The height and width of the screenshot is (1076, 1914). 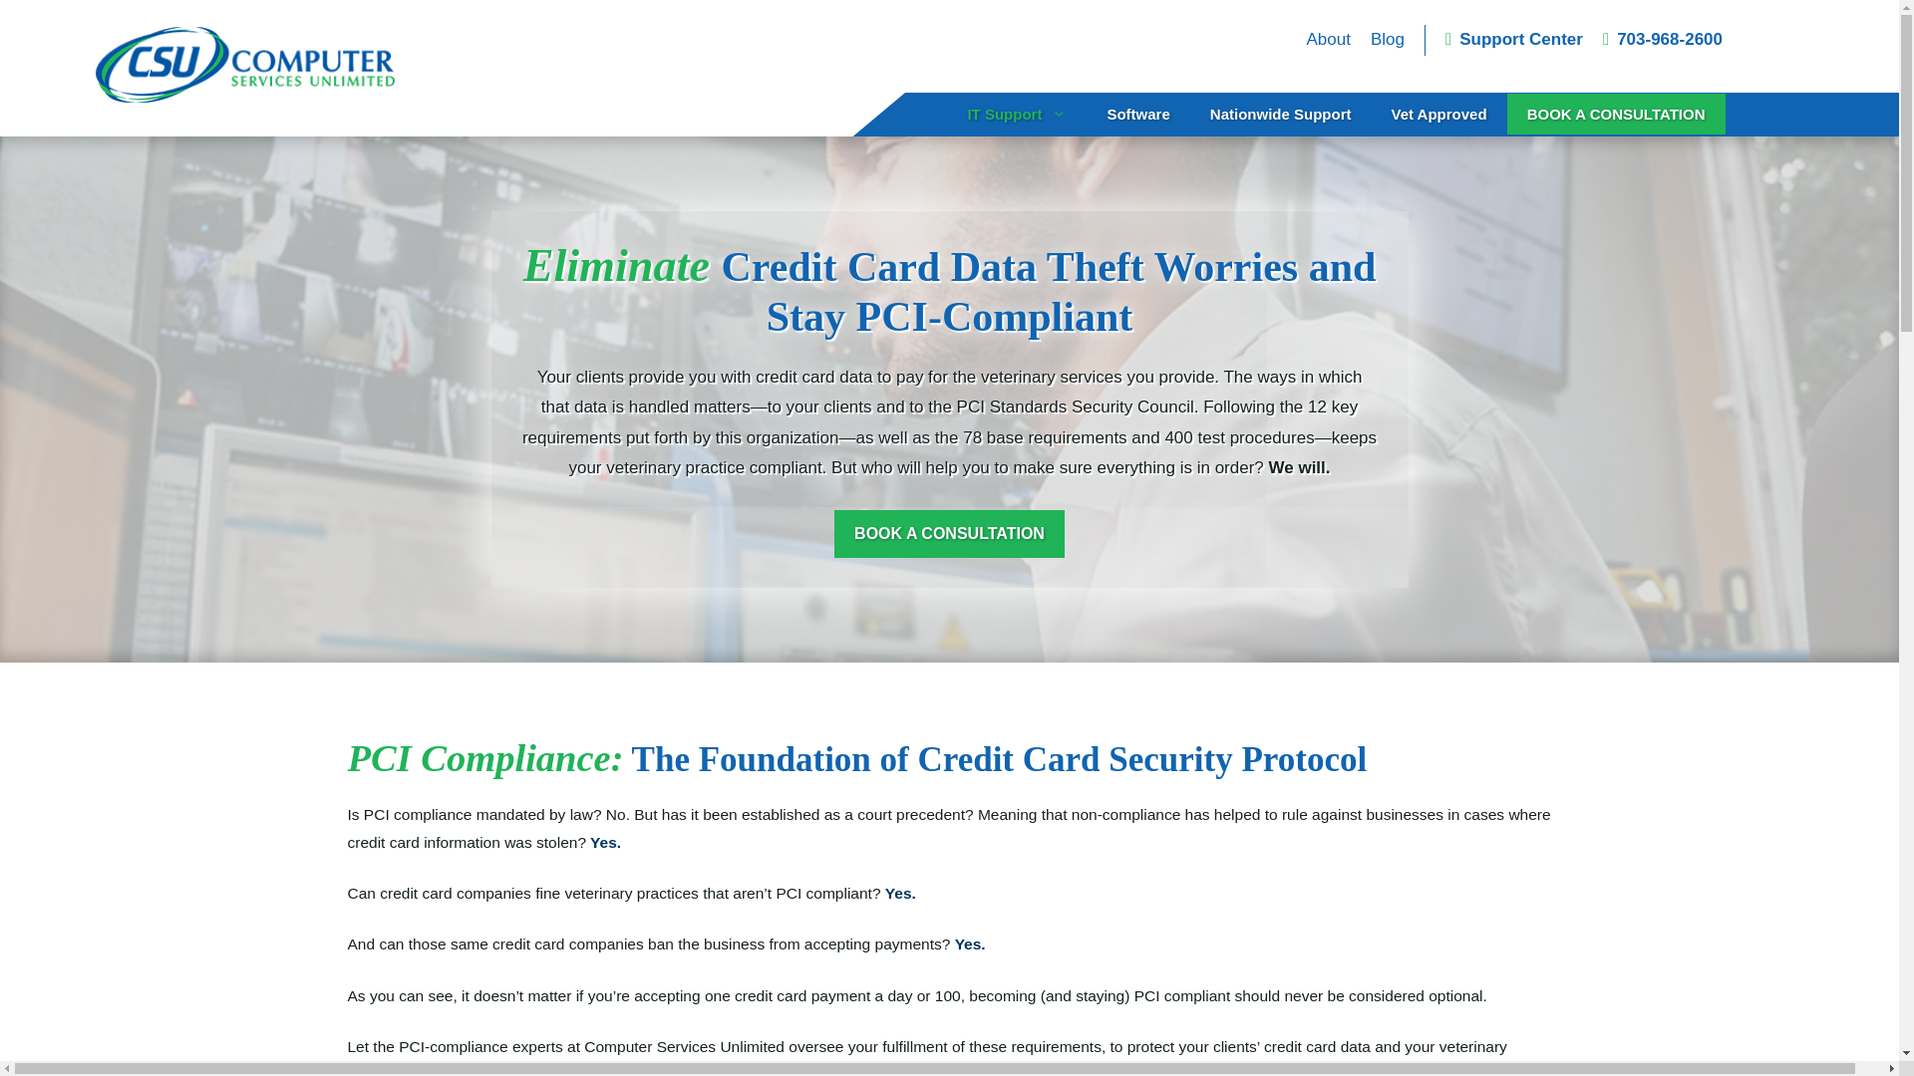 I want to click on Blog, so click(x=1388, y=39).